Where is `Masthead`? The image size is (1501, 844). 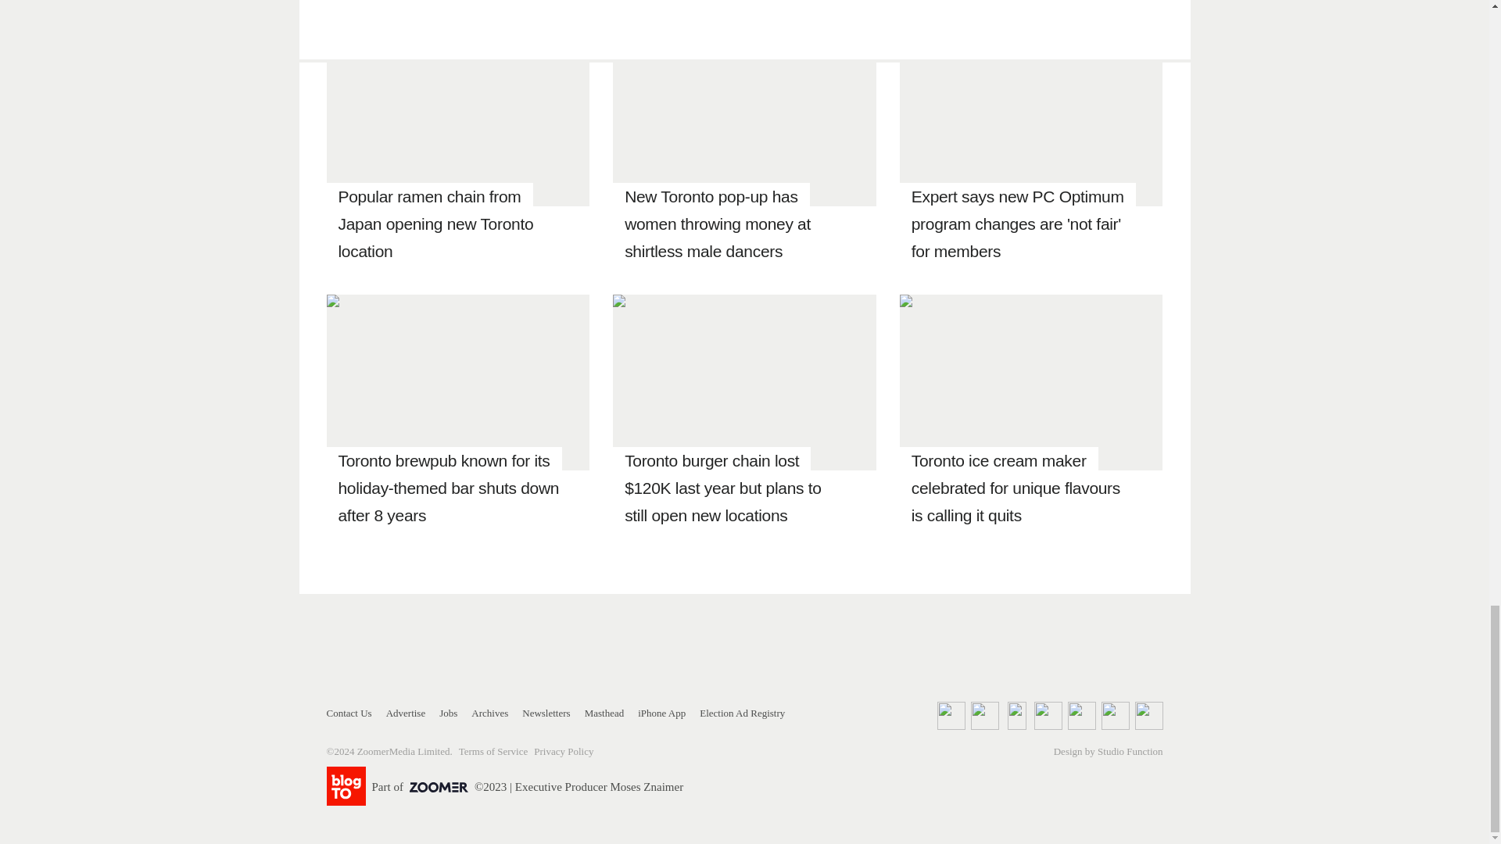
Masthead is located at coordinates (604, 713).